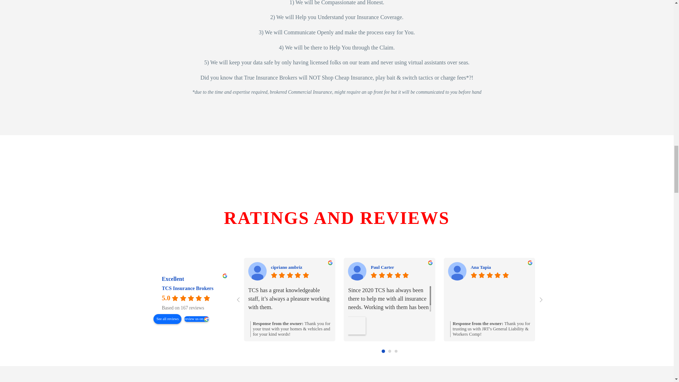  I want to click on Ana Tapia, so click(457, 271).